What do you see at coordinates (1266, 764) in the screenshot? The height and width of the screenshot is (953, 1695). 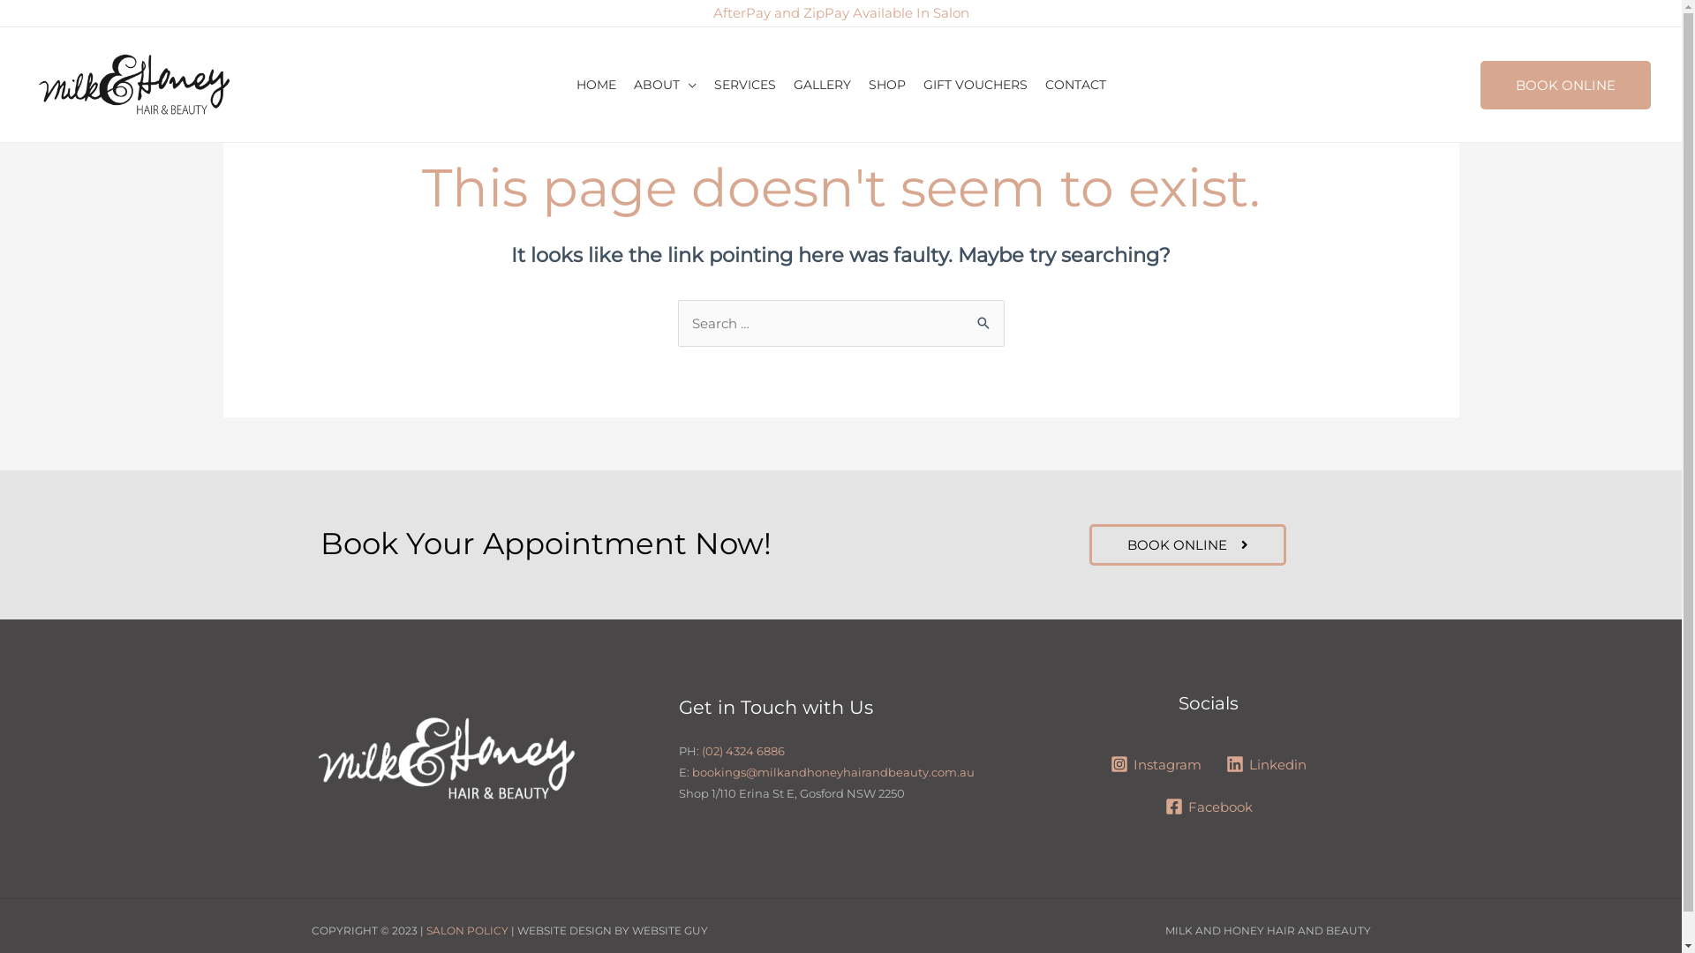 I see `Linkedin` at bounding box center [1266, 764].